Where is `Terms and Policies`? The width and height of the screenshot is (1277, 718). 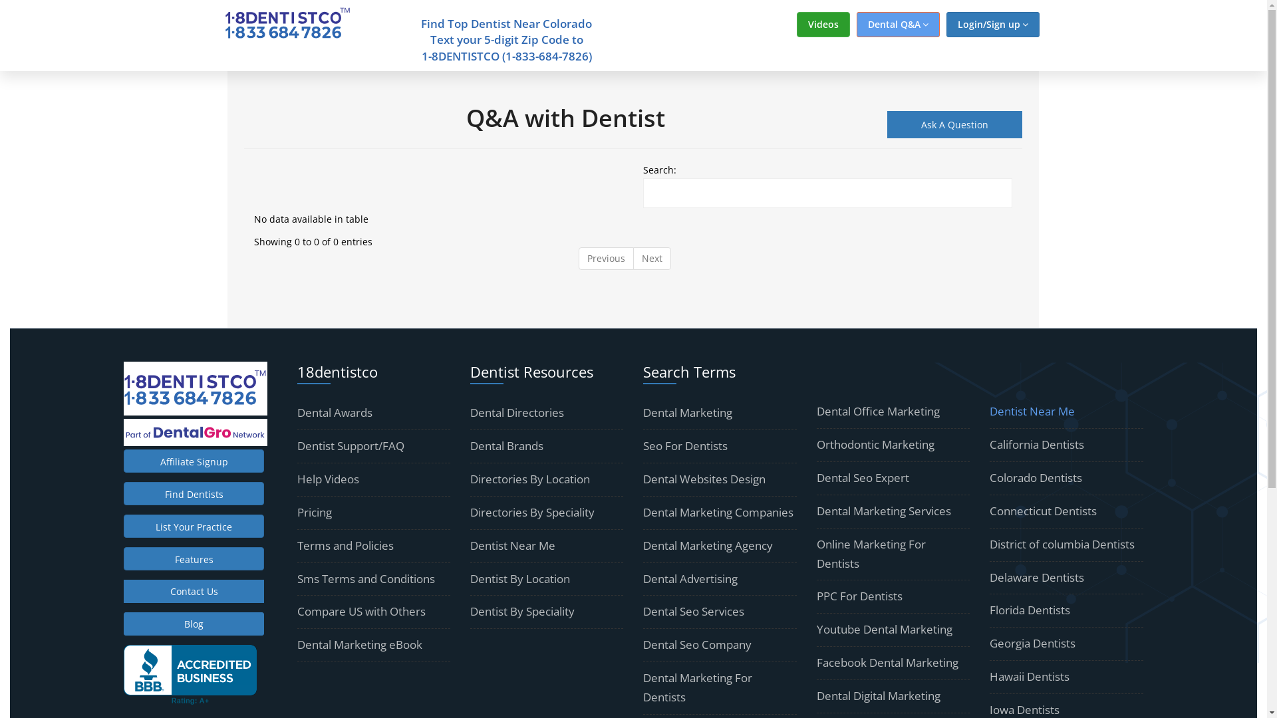
Terms and Policies is located at coordinates (346, 545).